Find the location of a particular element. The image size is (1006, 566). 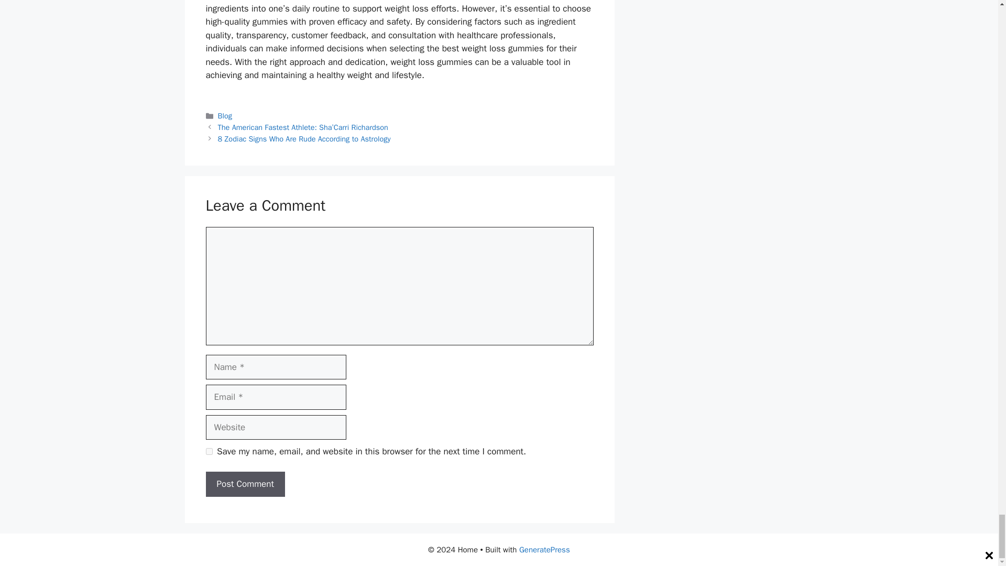

Blog is located at coordinates (225, 115).